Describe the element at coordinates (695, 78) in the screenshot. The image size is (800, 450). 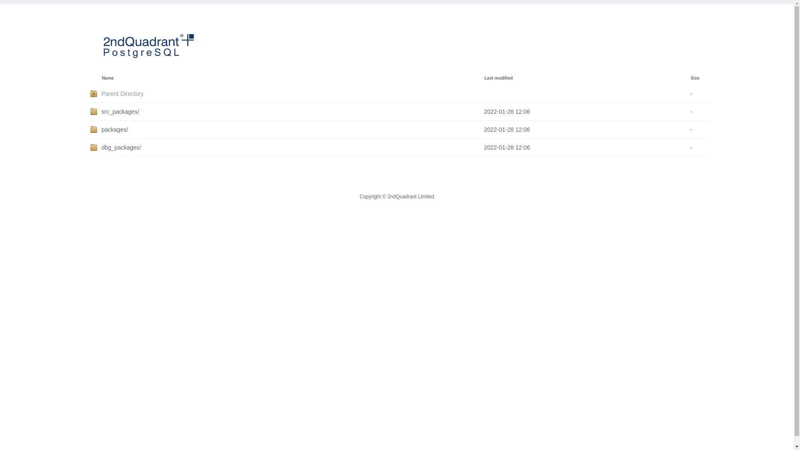
I see `Size` at that location.